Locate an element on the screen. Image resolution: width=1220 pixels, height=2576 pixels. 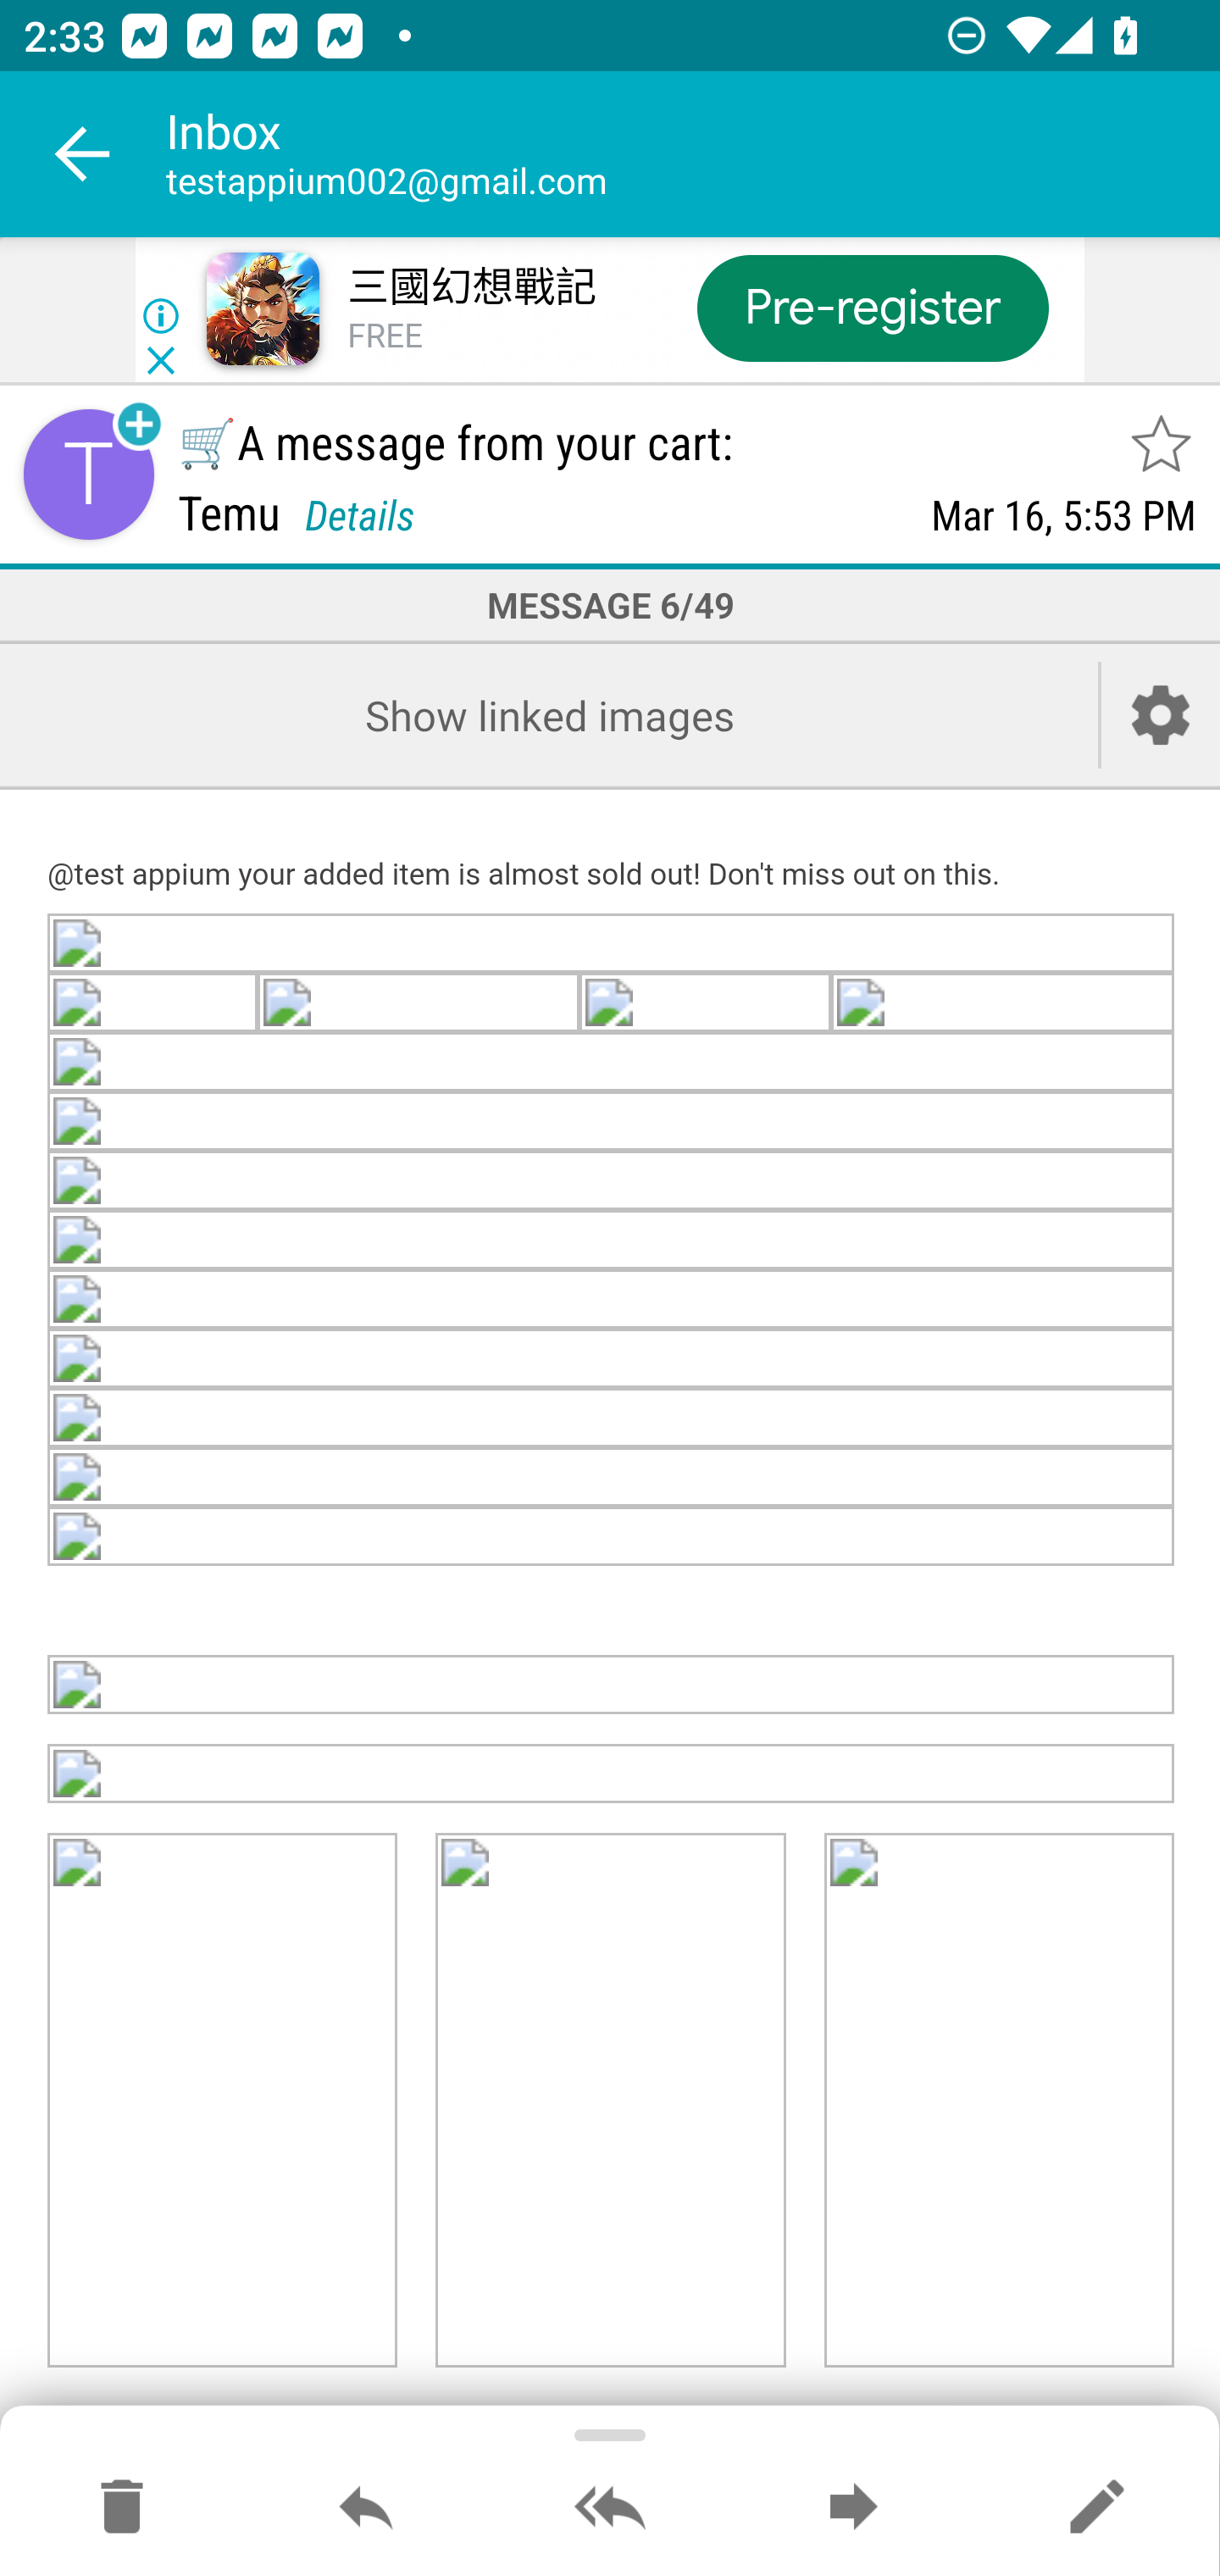
Show linked images is located at coordinates (549, 715).